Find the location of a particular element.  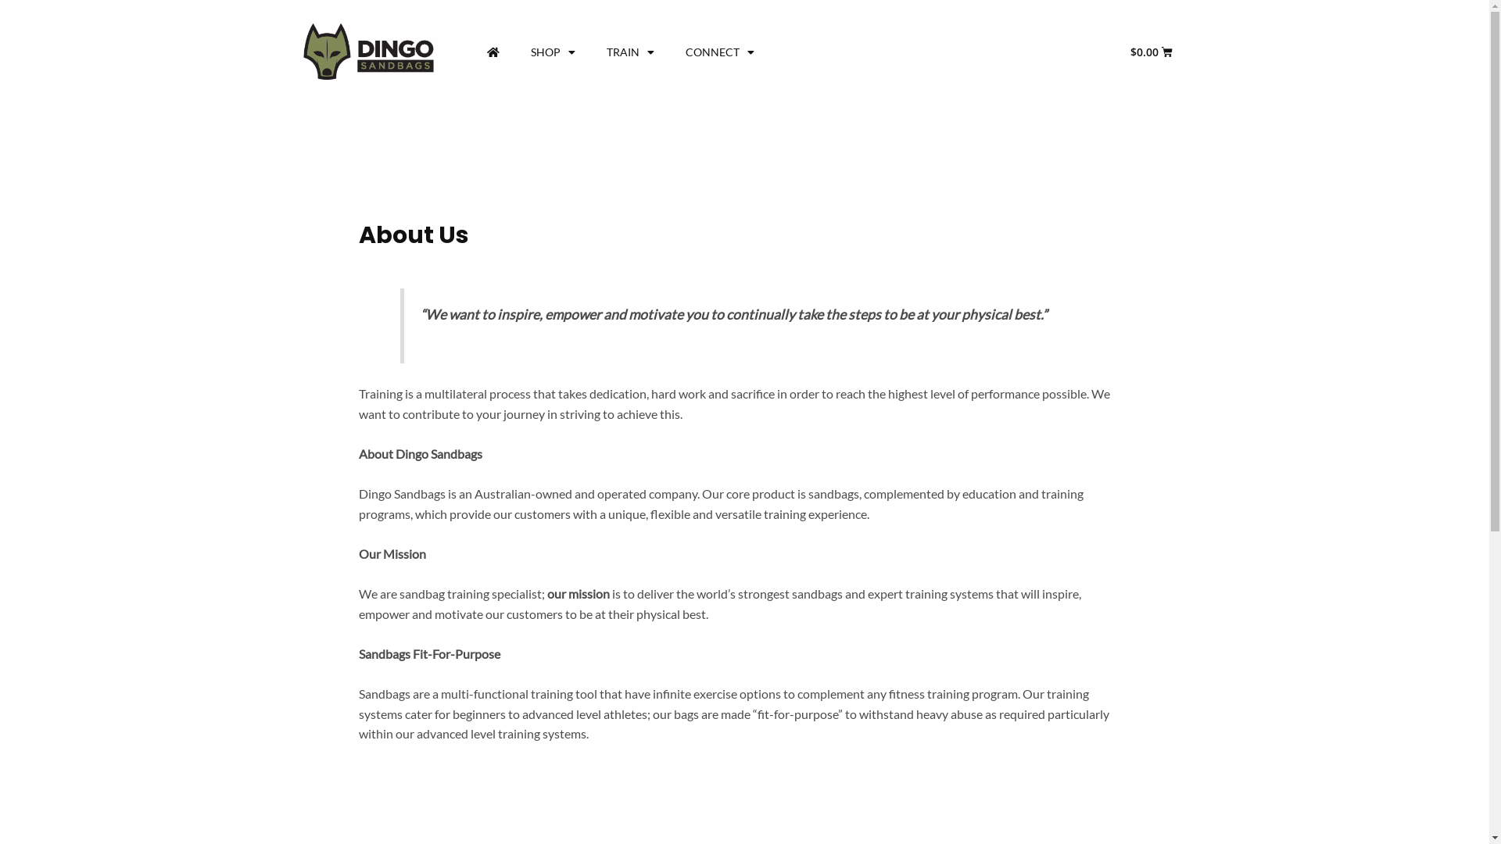

CONNECT is located at coordinates (719, 52).